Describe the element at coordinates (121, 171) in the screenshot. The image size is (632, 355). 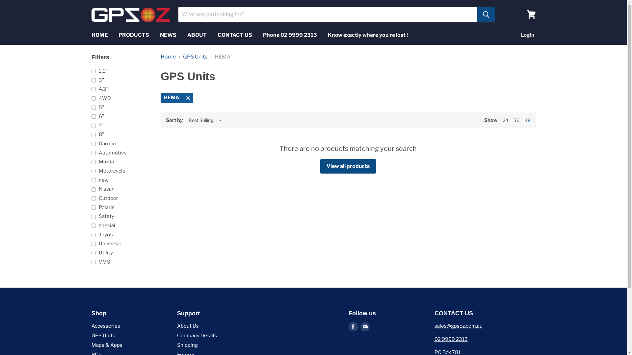
I see `Motorcycle` at that location.